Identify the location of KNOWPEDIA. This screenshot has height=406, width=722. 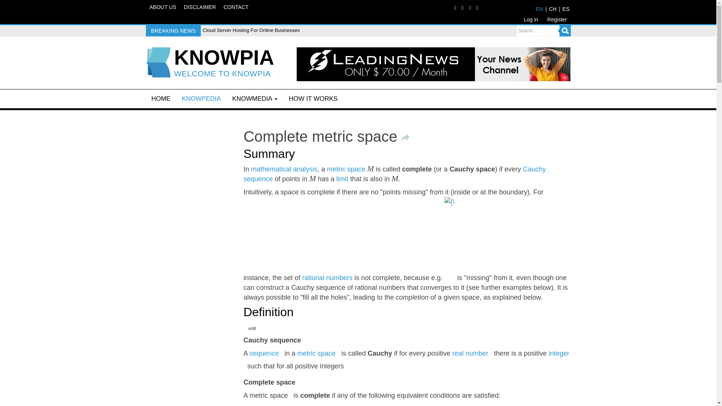
(201, 98).